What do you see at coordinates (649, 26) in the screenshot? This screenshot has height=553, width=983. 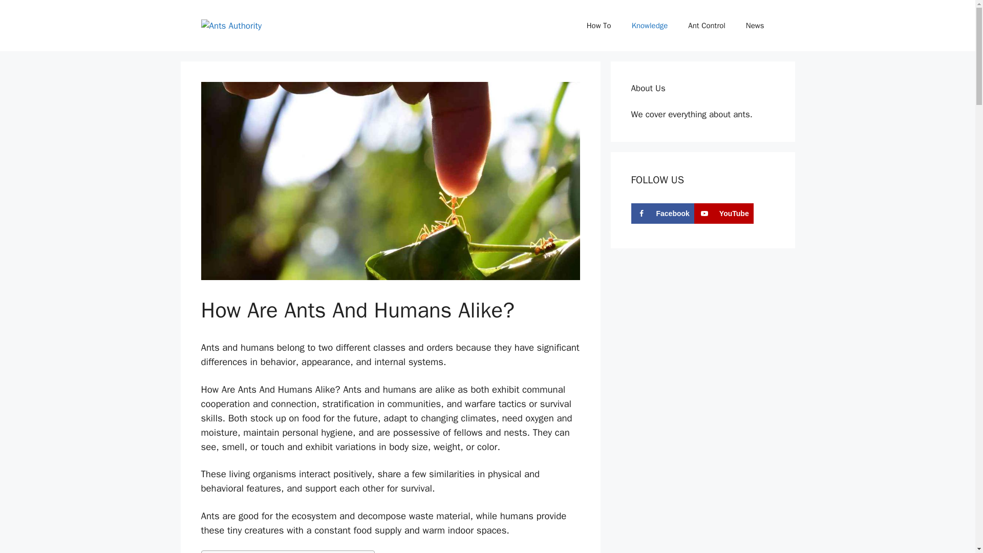 I see `Knowledge` at bounding box center [649, 26].